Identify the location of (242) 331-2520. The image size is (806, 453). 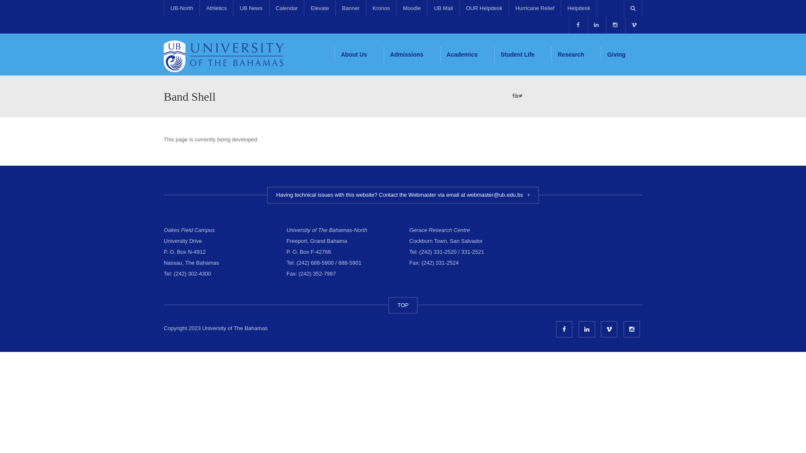
(438, 252).